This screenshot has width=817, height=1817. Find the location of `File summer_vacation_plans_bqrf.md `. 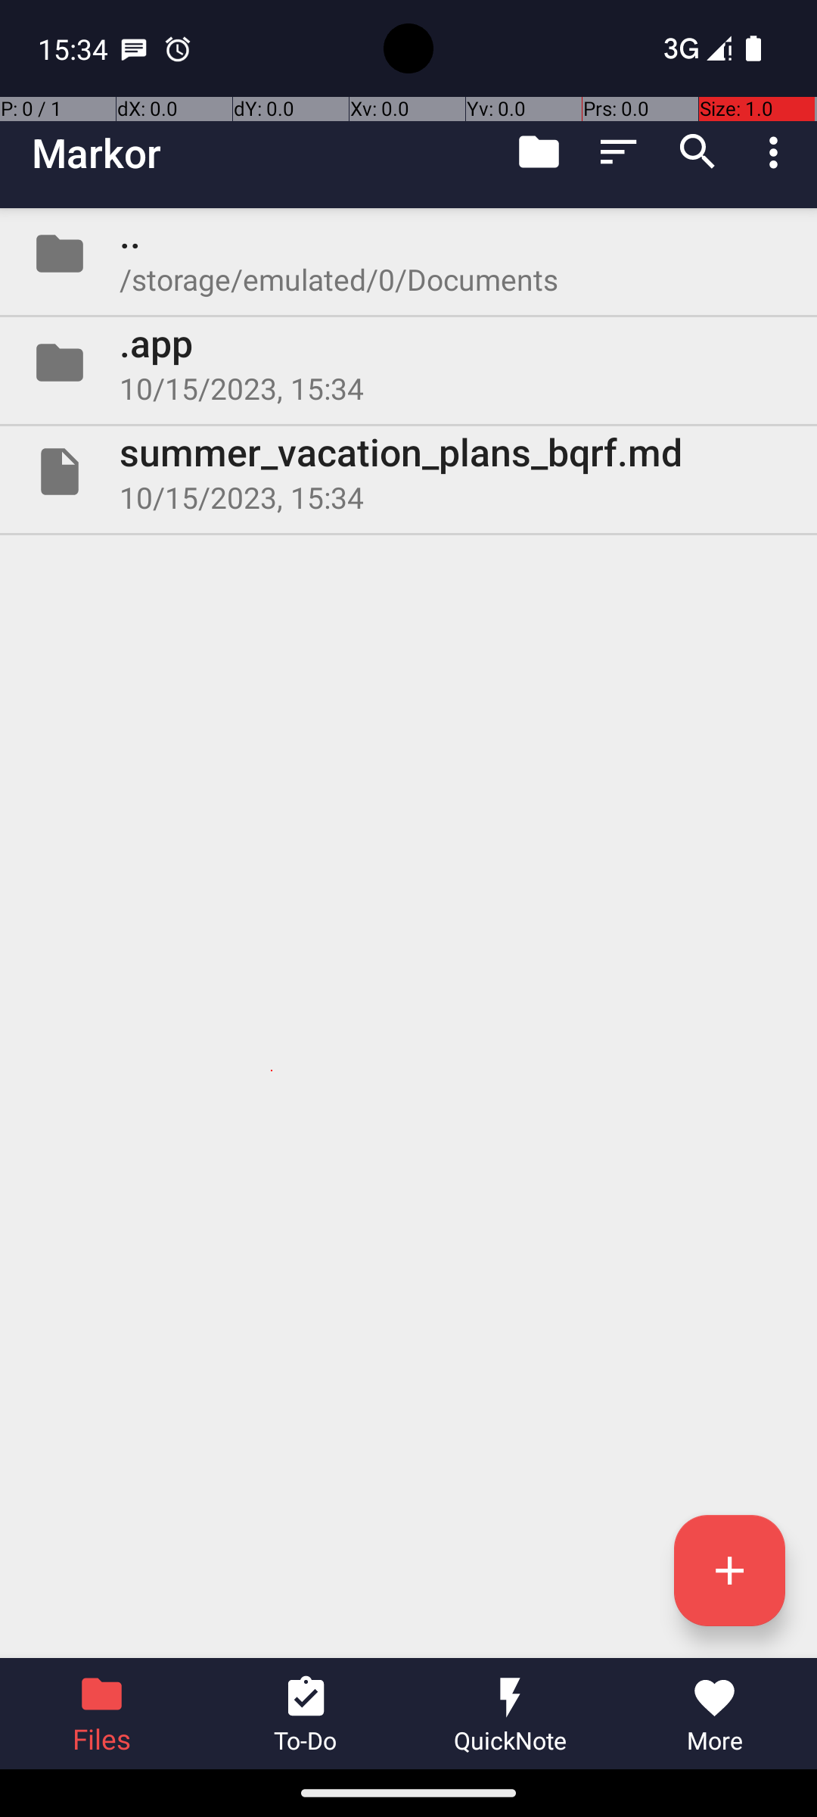

File summer_vacation_plans_bqrf.md  is located at coordinates (408, 472).